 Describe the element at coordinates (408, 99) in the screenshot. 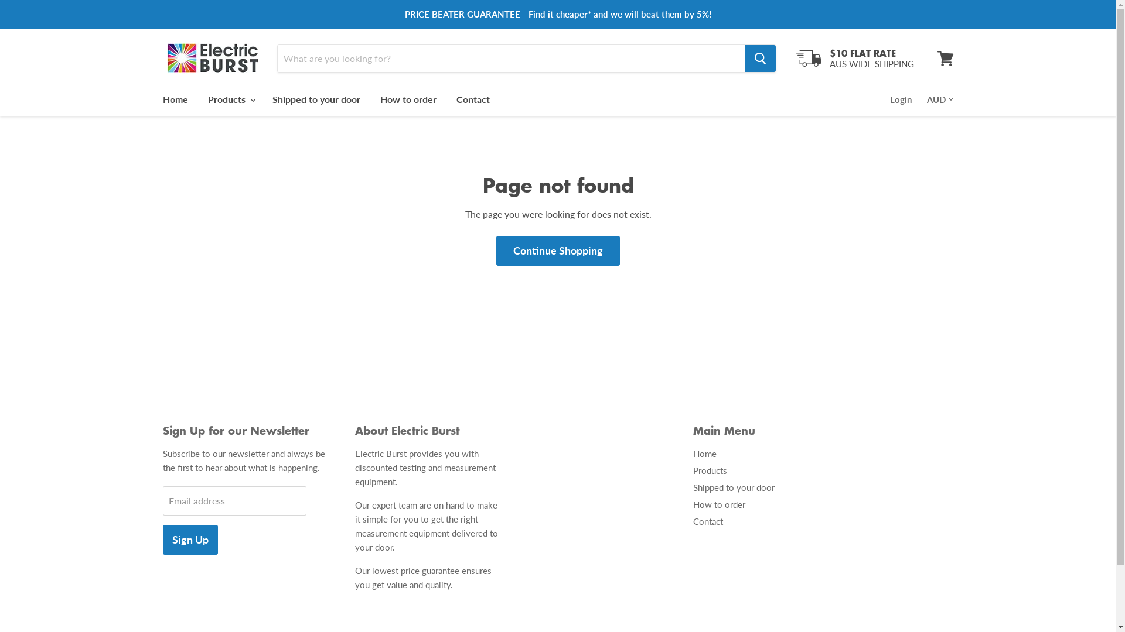

I see `How to order` at that location.